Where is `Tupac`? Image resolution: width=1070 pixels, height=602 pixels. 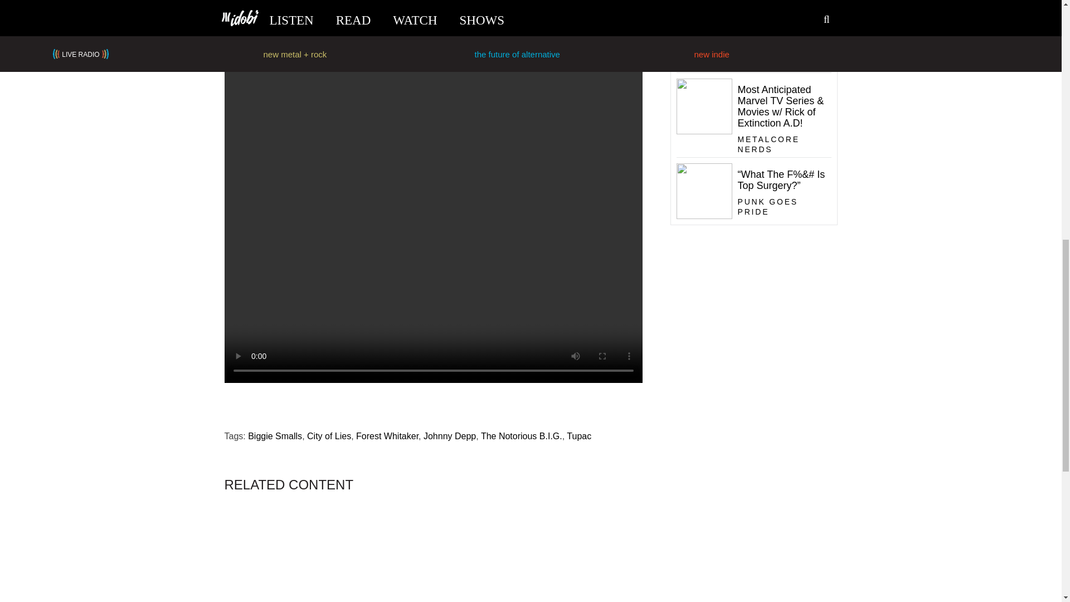
Tupac is located at coordinates (579, 436).